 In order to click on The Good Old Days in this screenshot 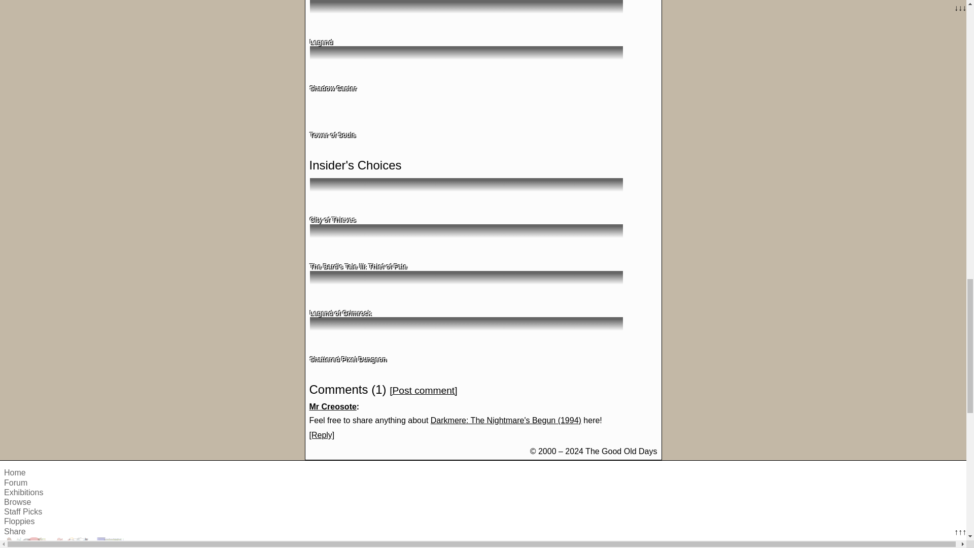, I will do `click(67, 543)`.